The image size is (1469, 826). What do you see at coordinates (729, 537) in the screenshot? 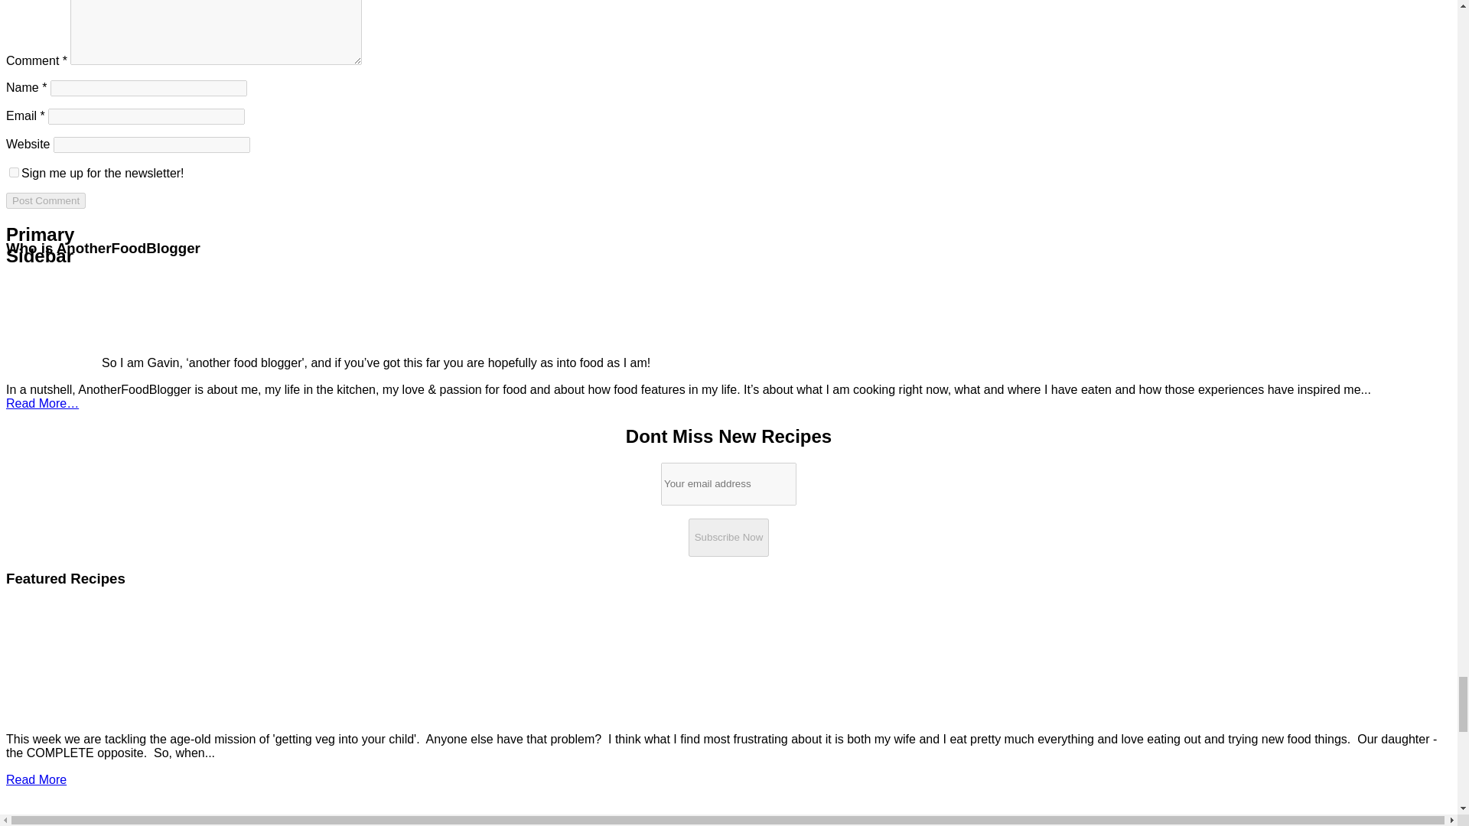
I see `Subscribe Now` at bounding box center [729, 537].